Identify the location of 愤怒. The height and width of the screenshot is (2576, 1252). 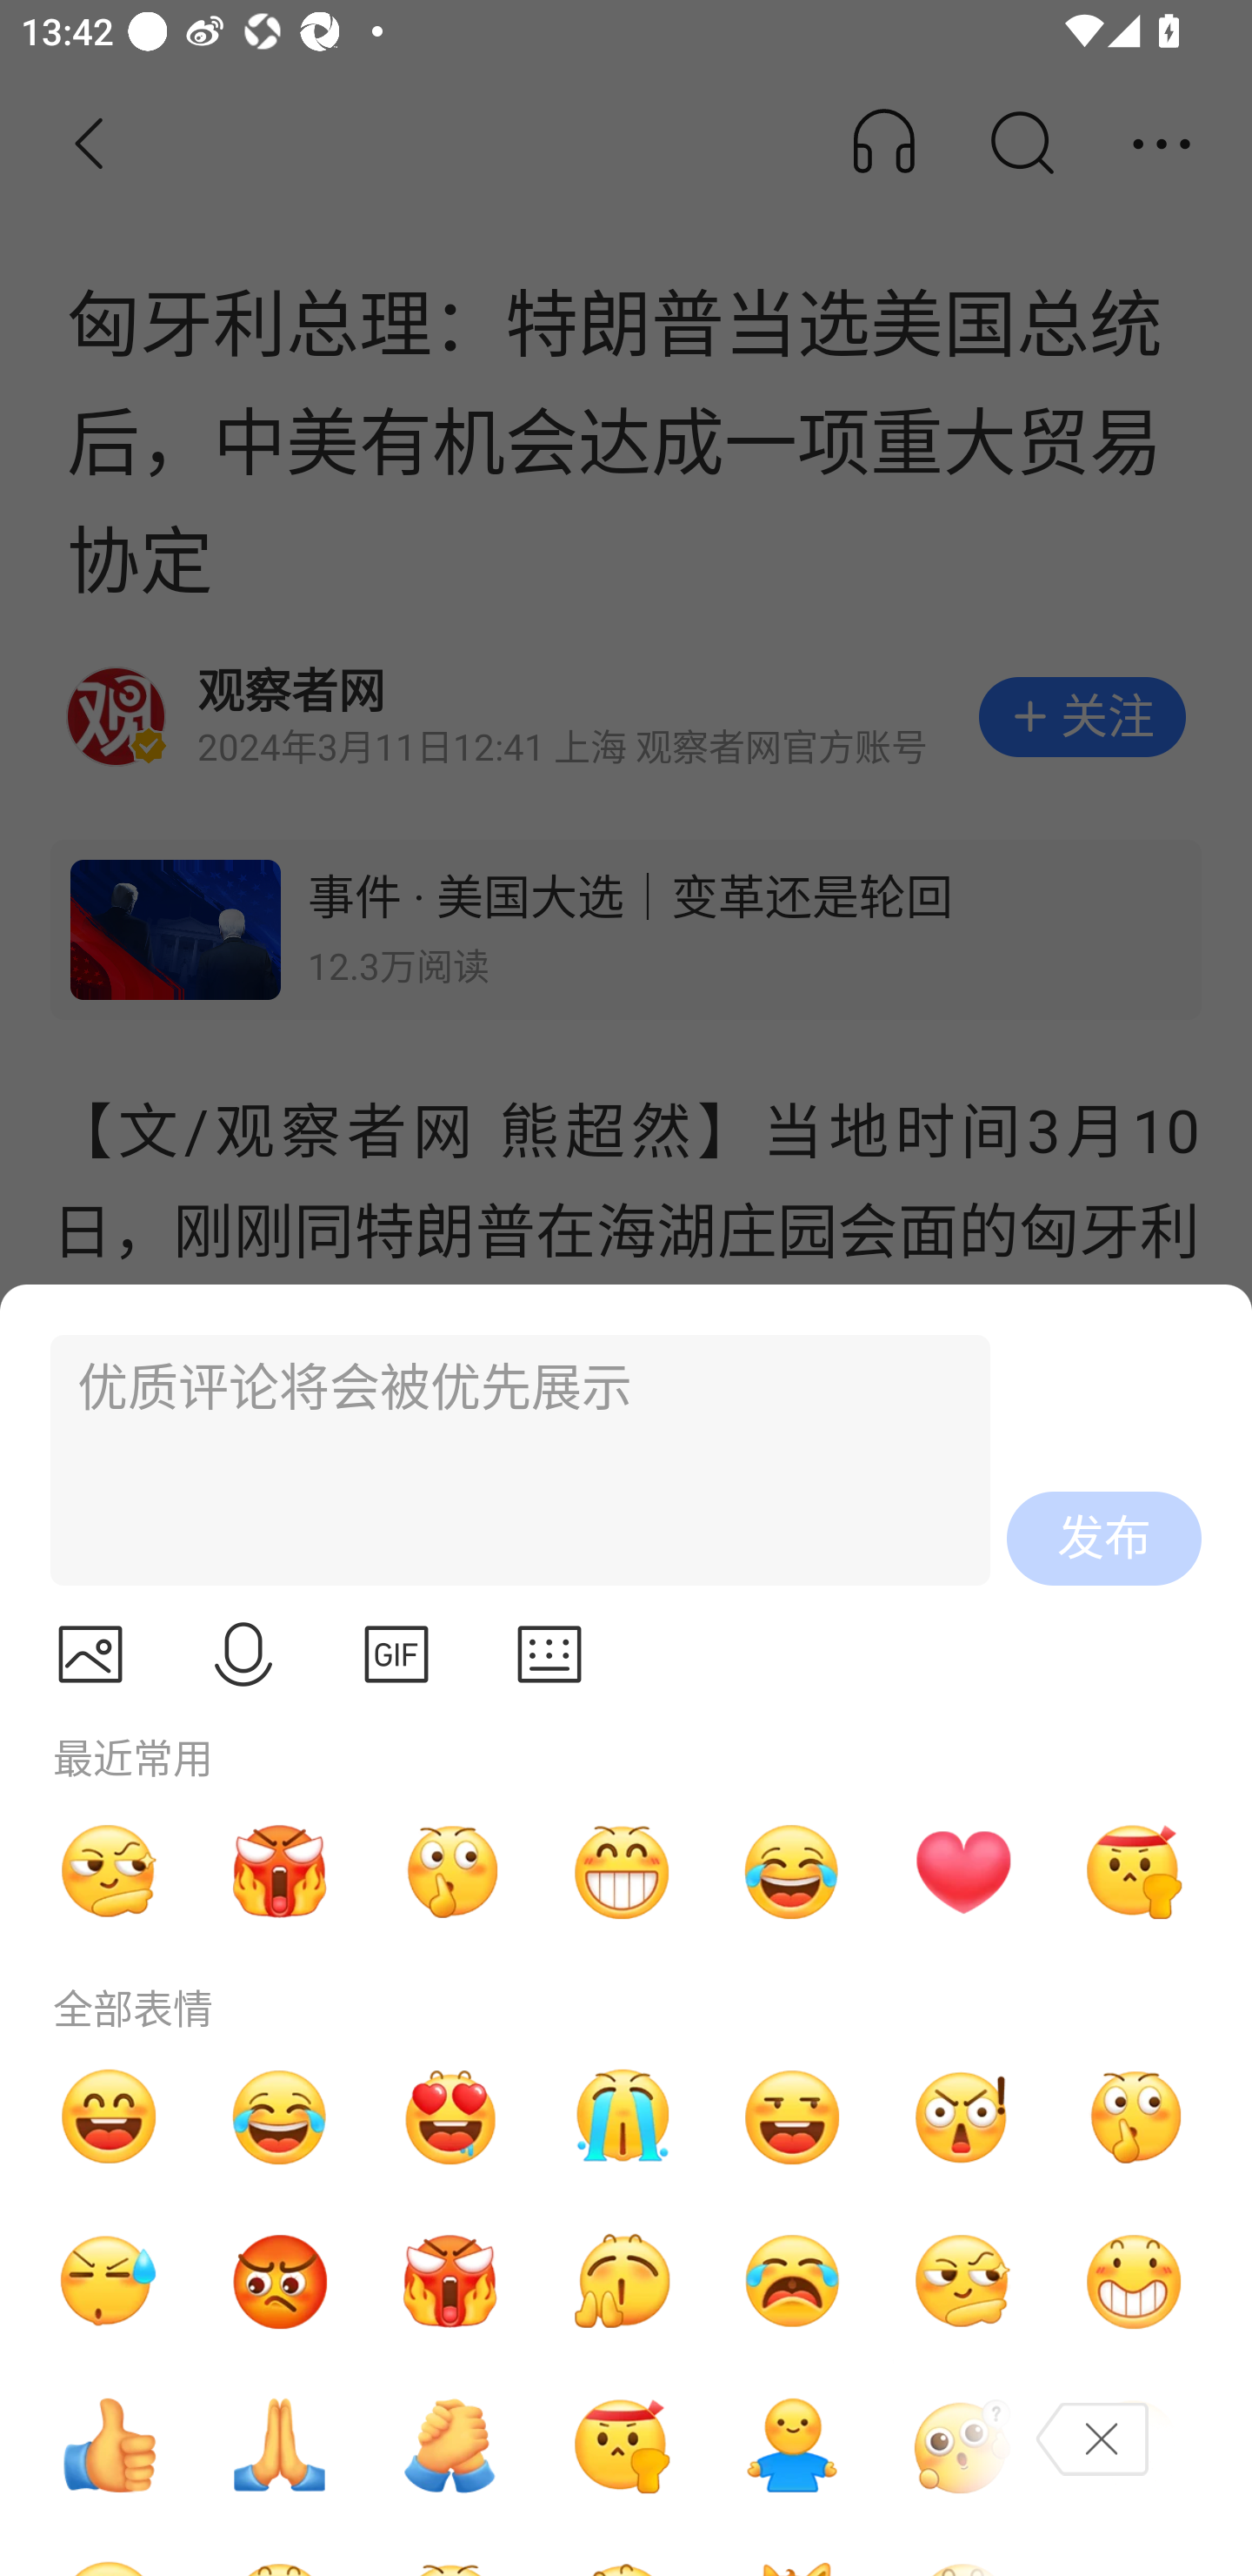
(280, 1871).